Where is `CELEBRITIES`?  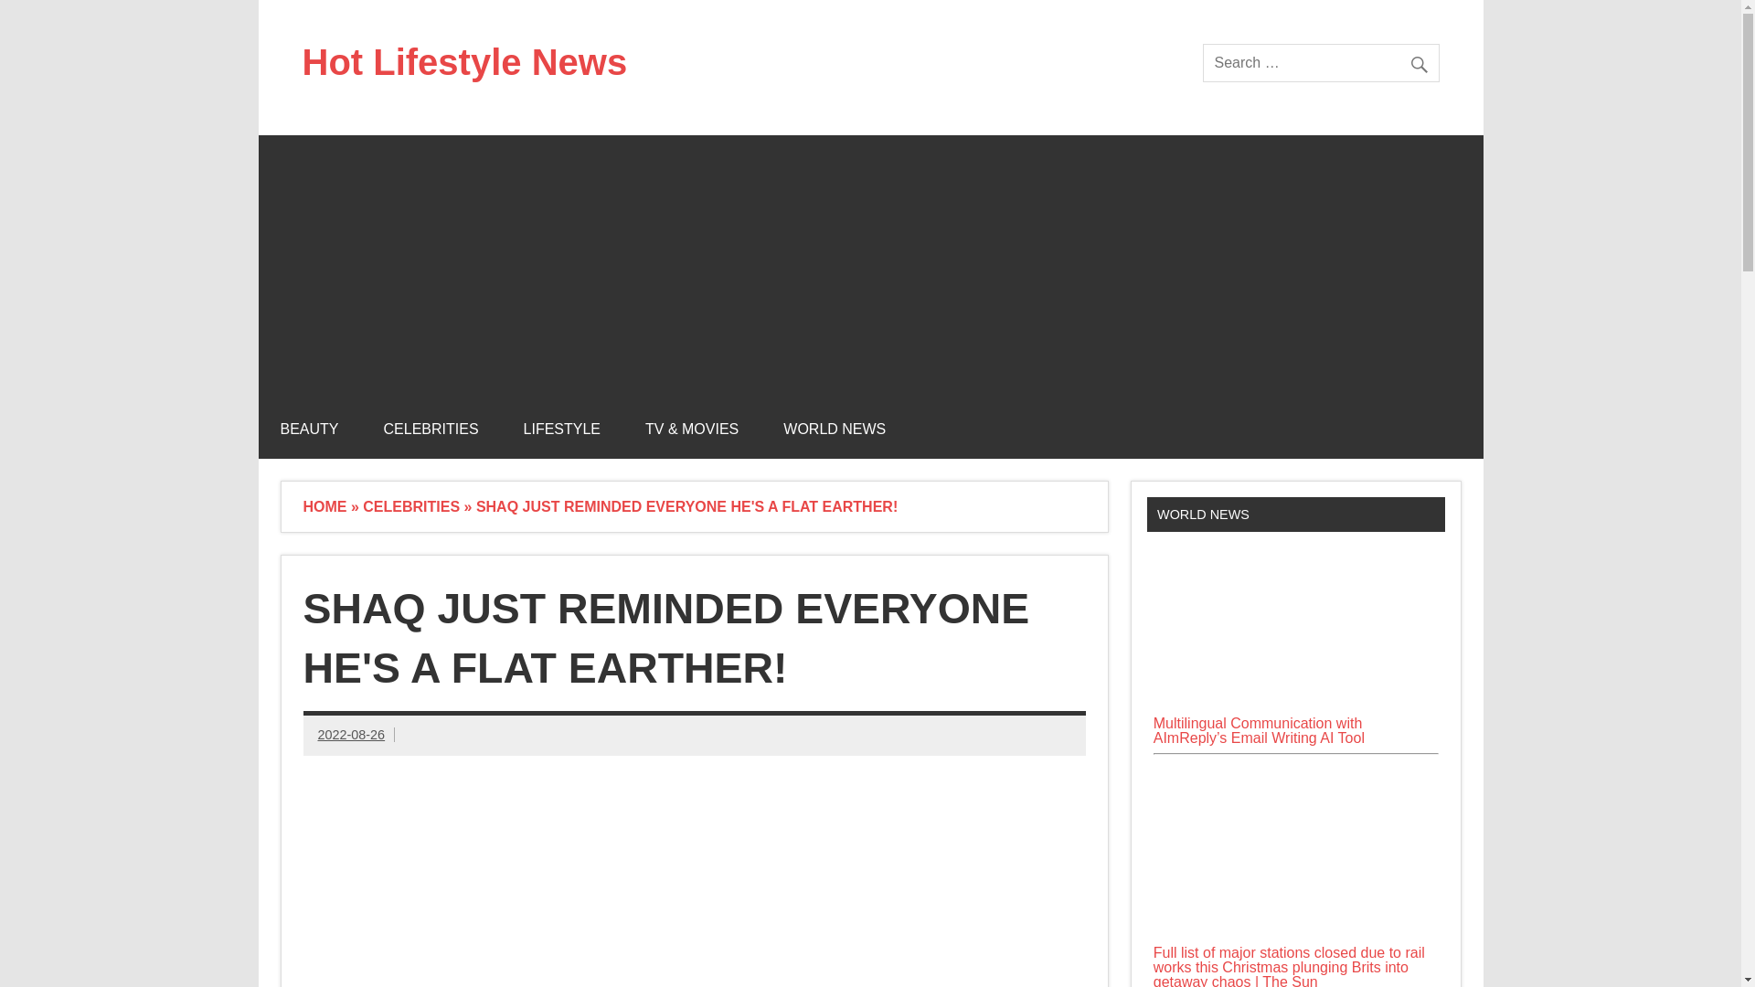 CELEBRITIES is located at coordinates (411, 506).